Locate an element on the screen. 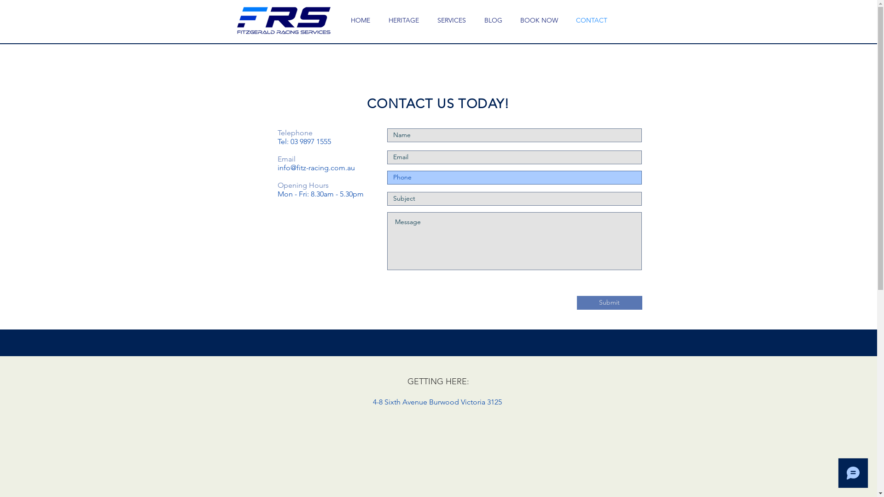  0 is located at coordinates (656, 22).